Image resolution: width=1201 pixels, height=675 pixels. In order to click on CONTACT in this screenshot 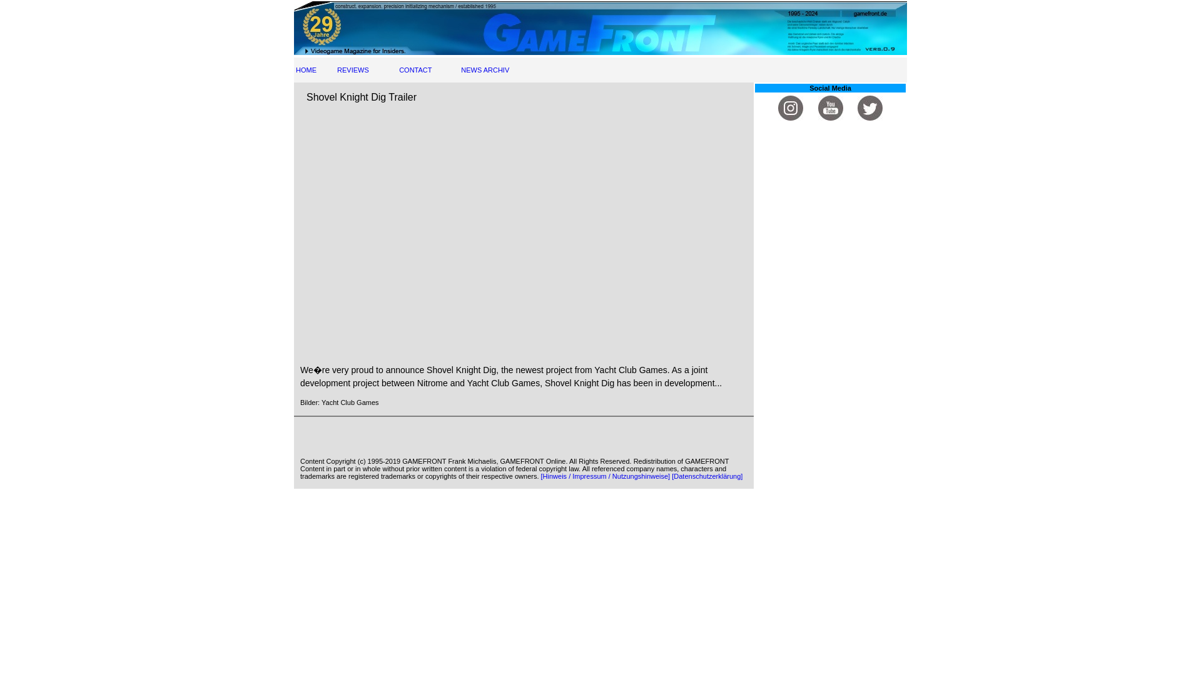, I will do `click(415, 69)`.